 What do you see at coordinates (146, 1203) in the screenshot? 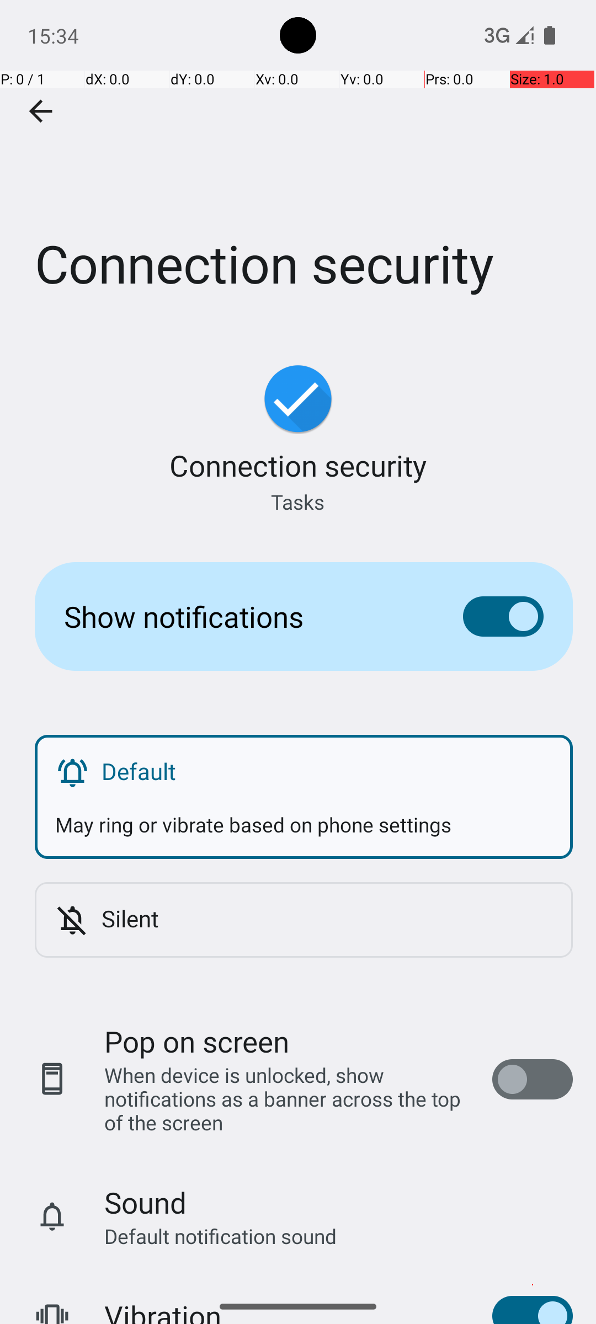
I see `Sound` at bounding box center [146, 1203].